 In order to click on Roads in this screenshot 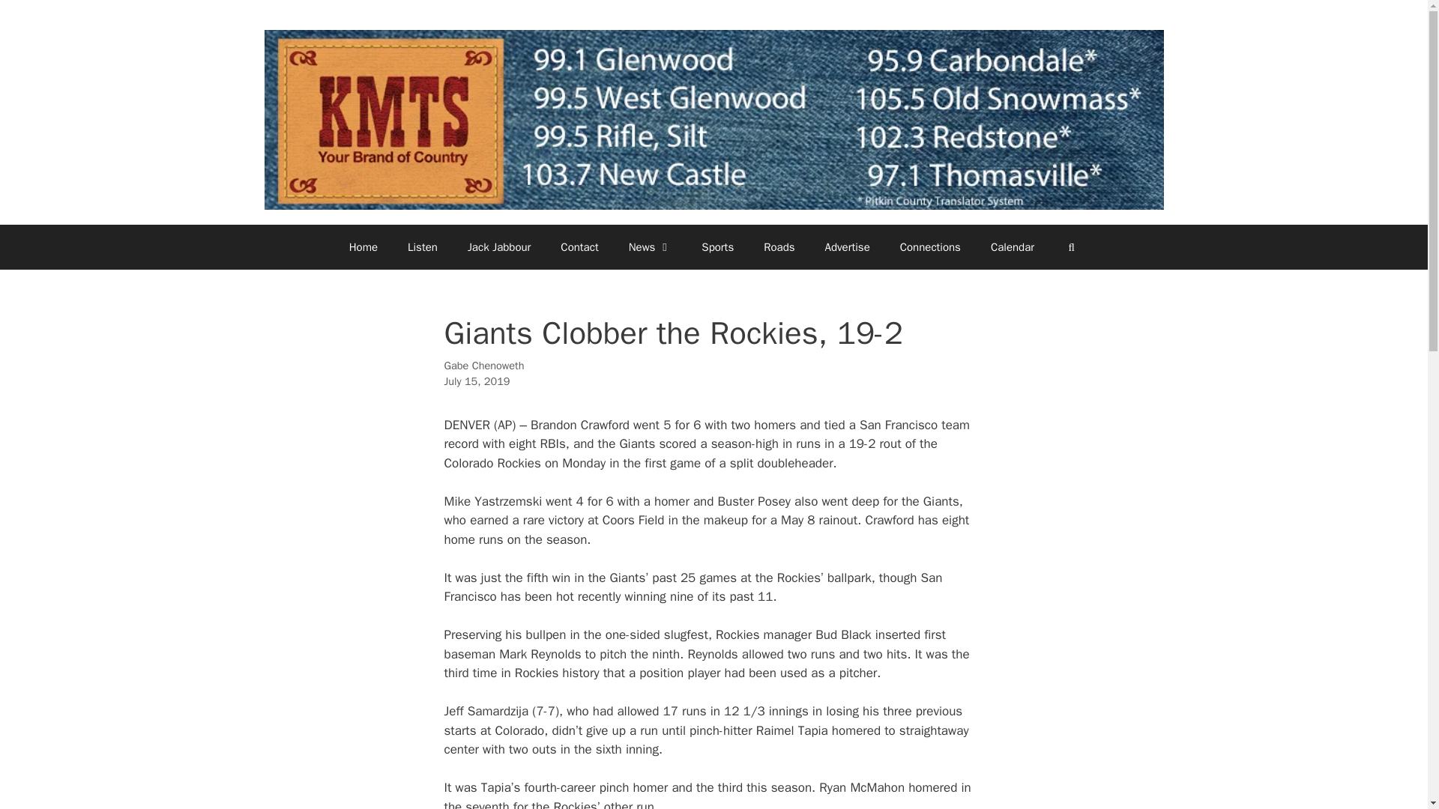, I will do `click(778, 247)`.